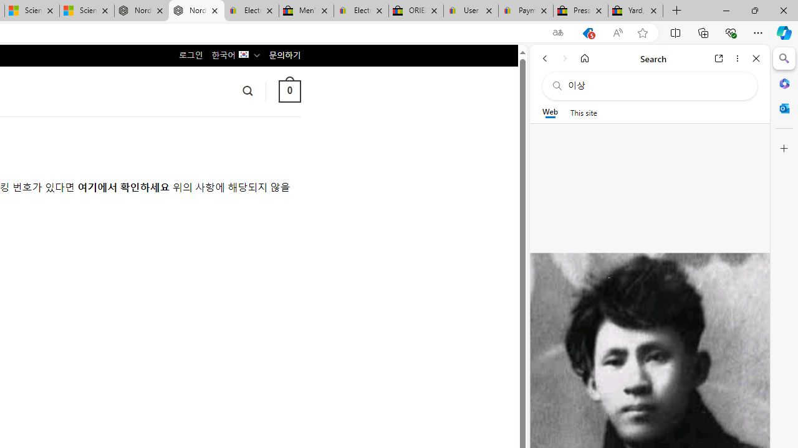 This screenshot has height=448, width=798. Describe the element at coordinates (565, 58) in the screenshot. I see `Forward` at that location.